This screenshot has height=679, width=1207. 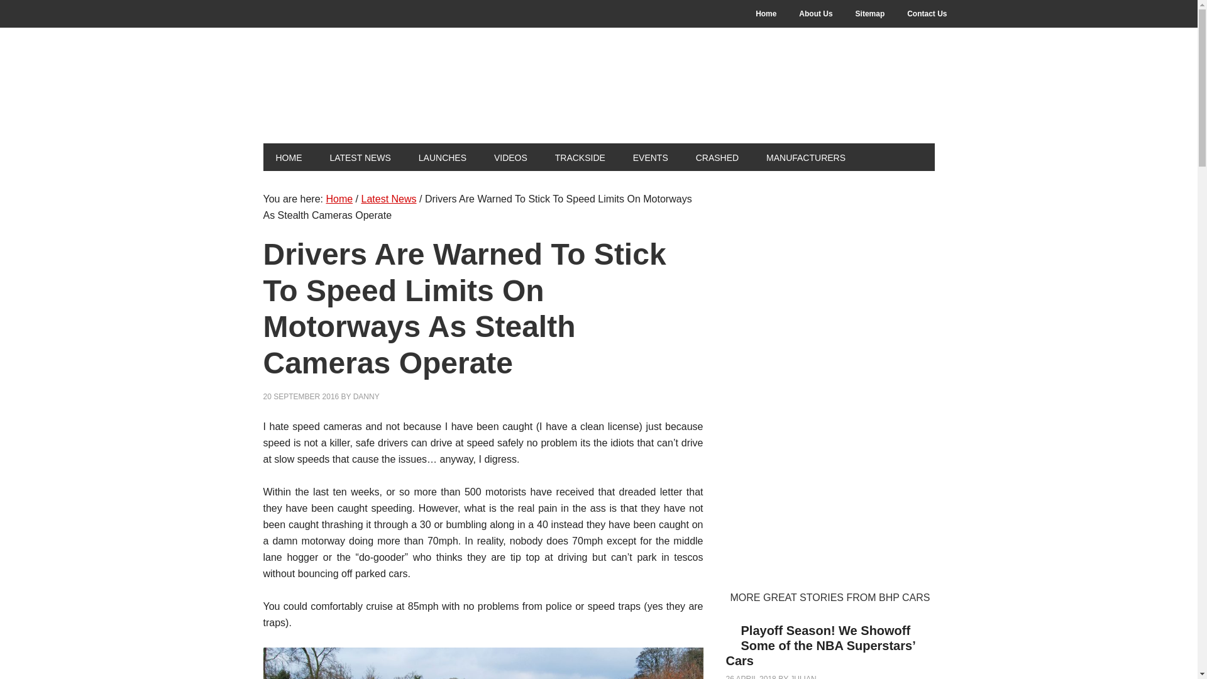 I want to click on Home, so click(x=766, y=14).